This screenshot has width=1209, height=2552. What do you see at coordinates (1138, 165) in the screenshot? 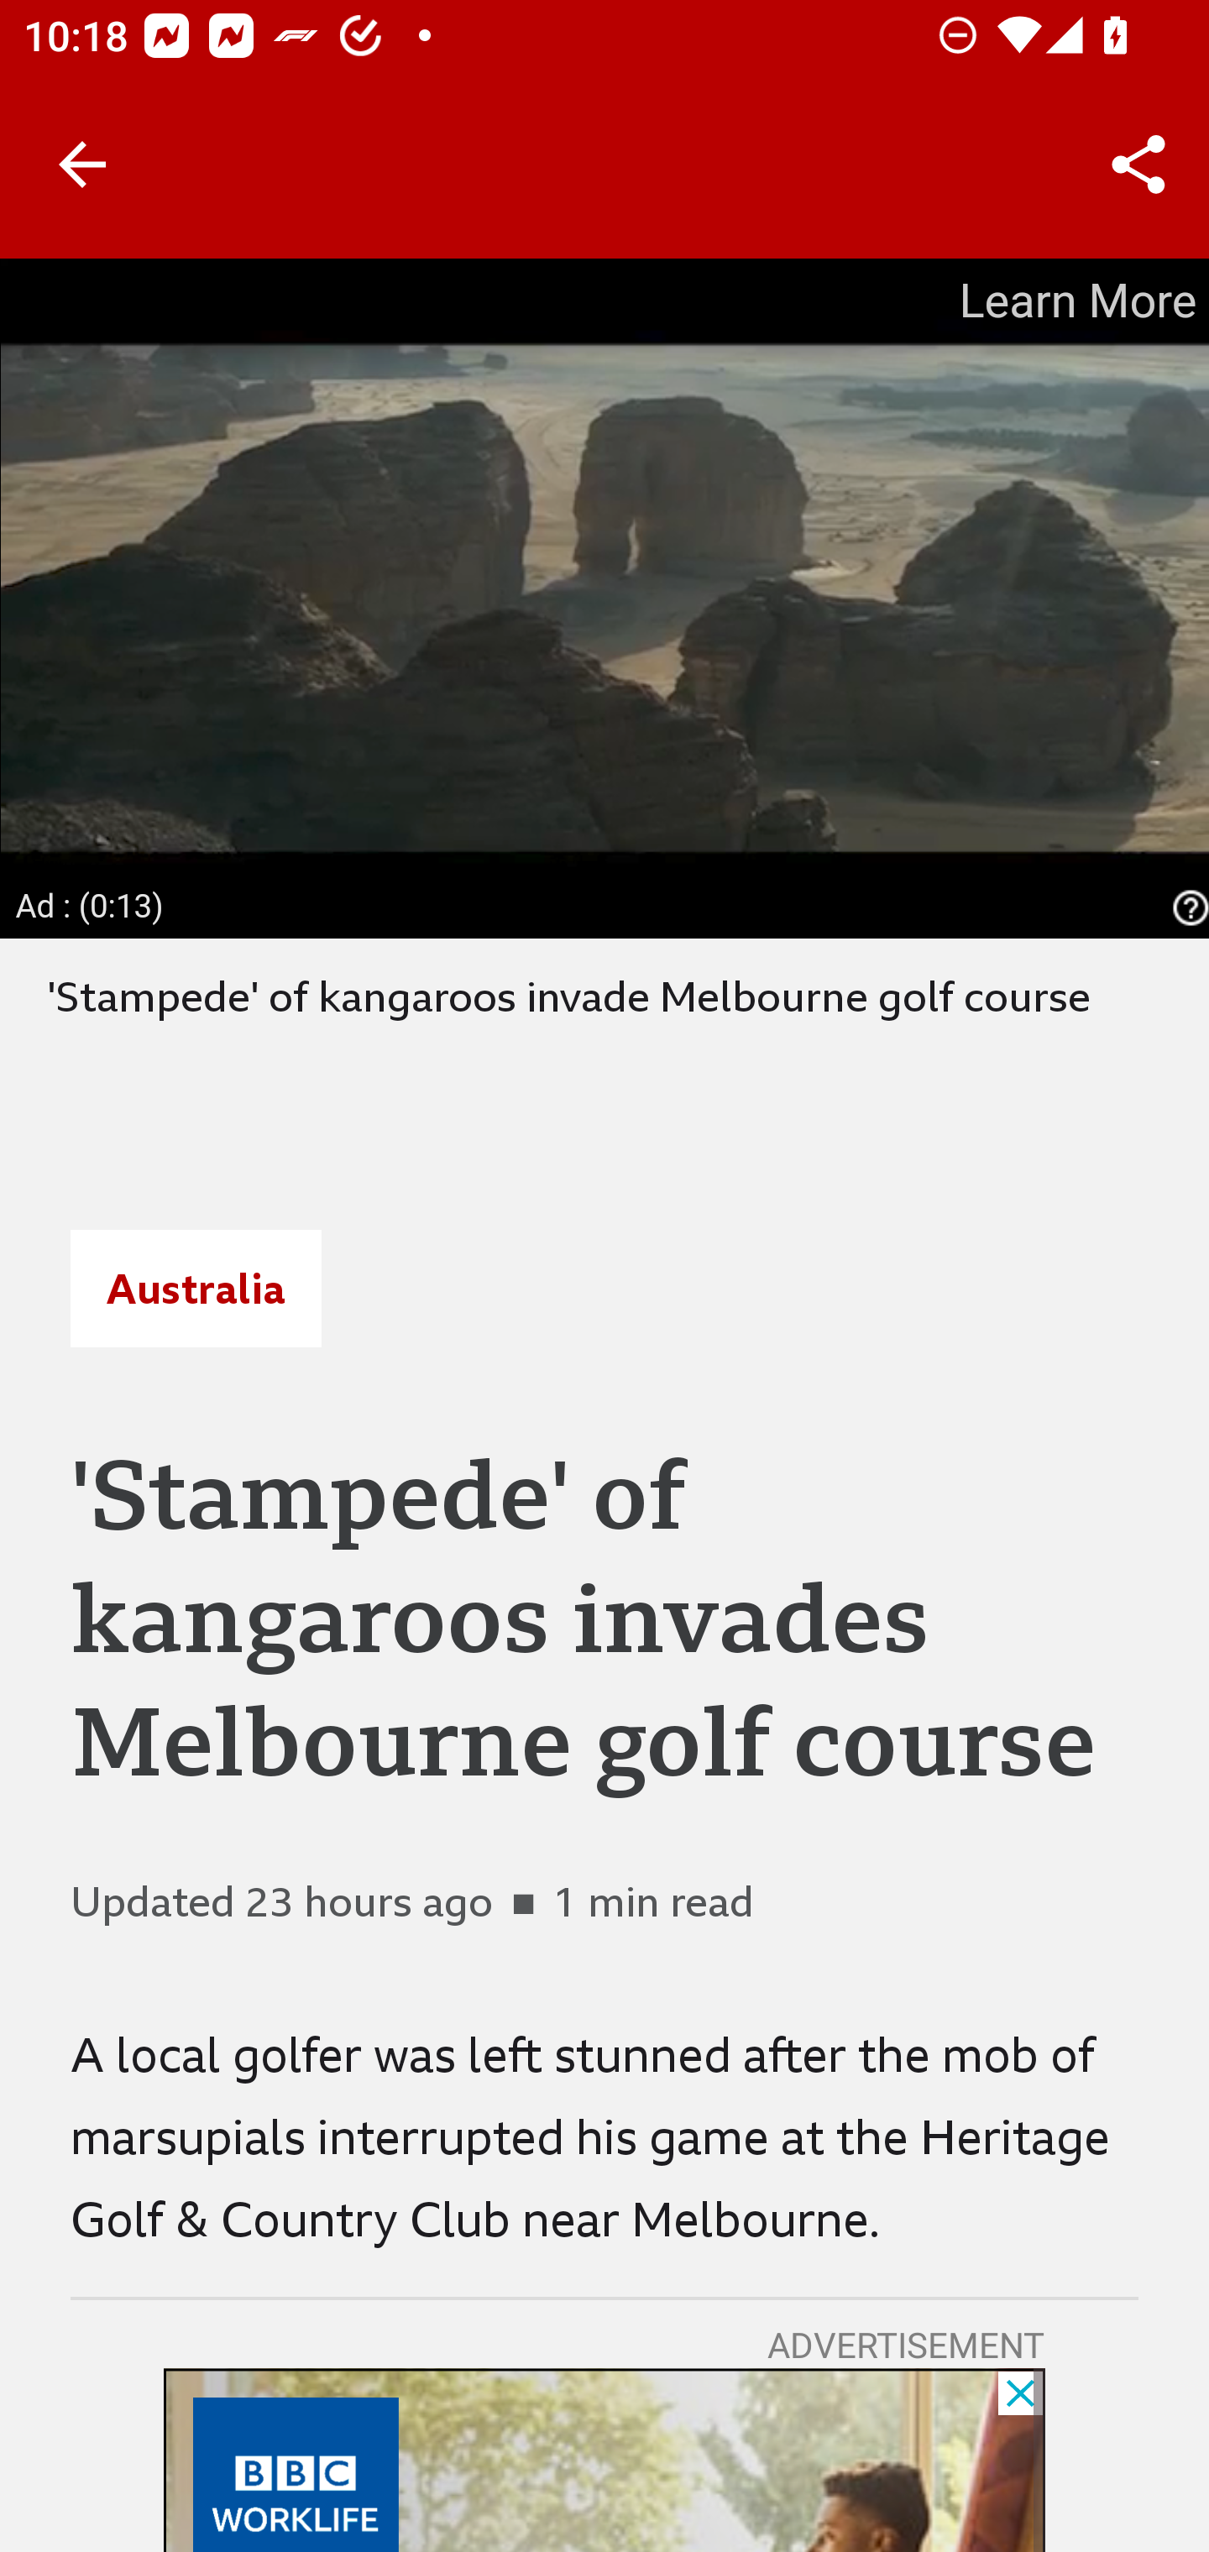
I see `Share` at bounding box center [1138, 165].